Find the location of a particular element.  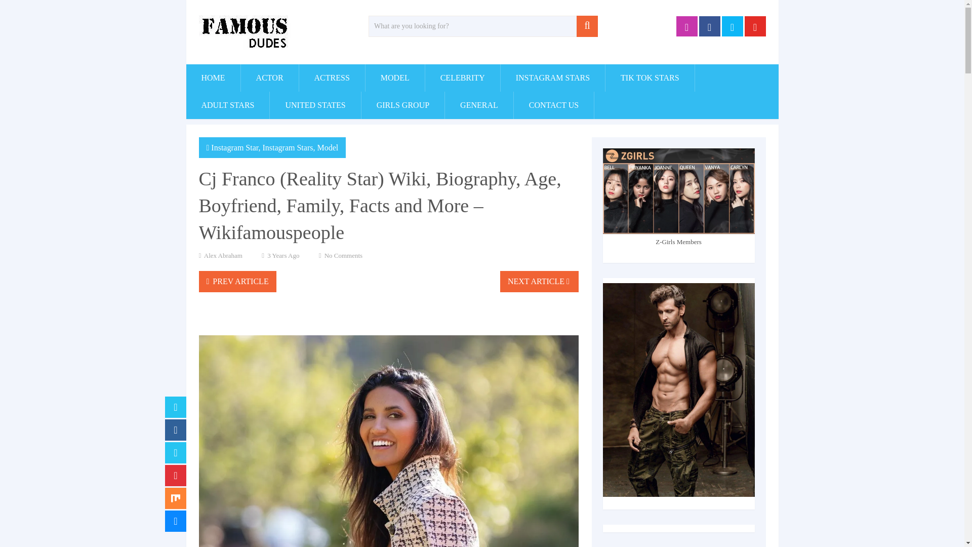

ACTOR is located at coordinates (269, 78).